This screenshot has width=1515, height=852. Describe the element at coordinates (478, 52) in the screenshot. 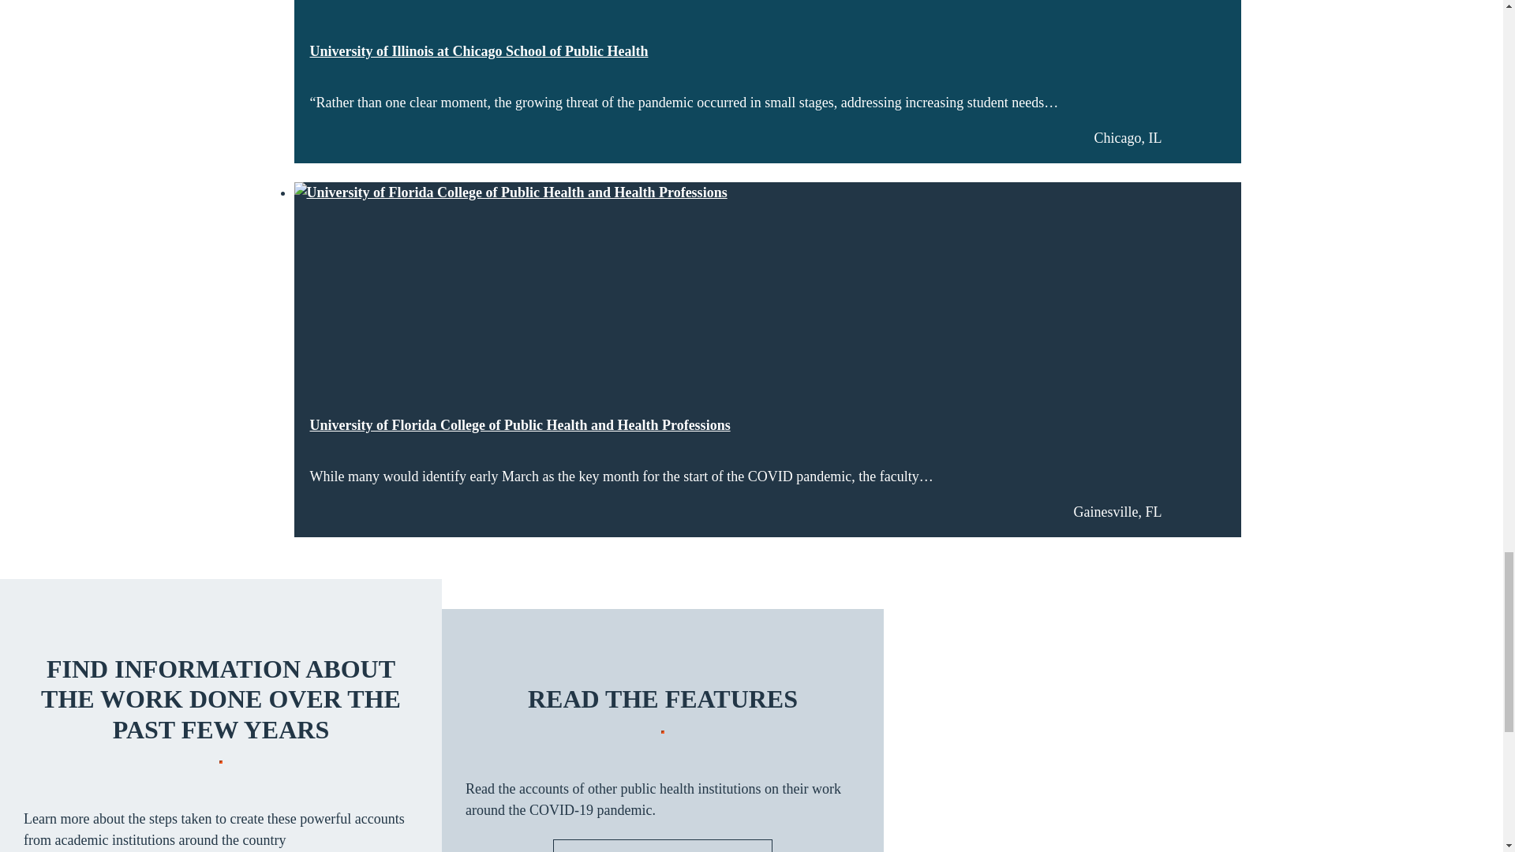

I see `University of Illinois at Chicago School of Public Health` at that location.